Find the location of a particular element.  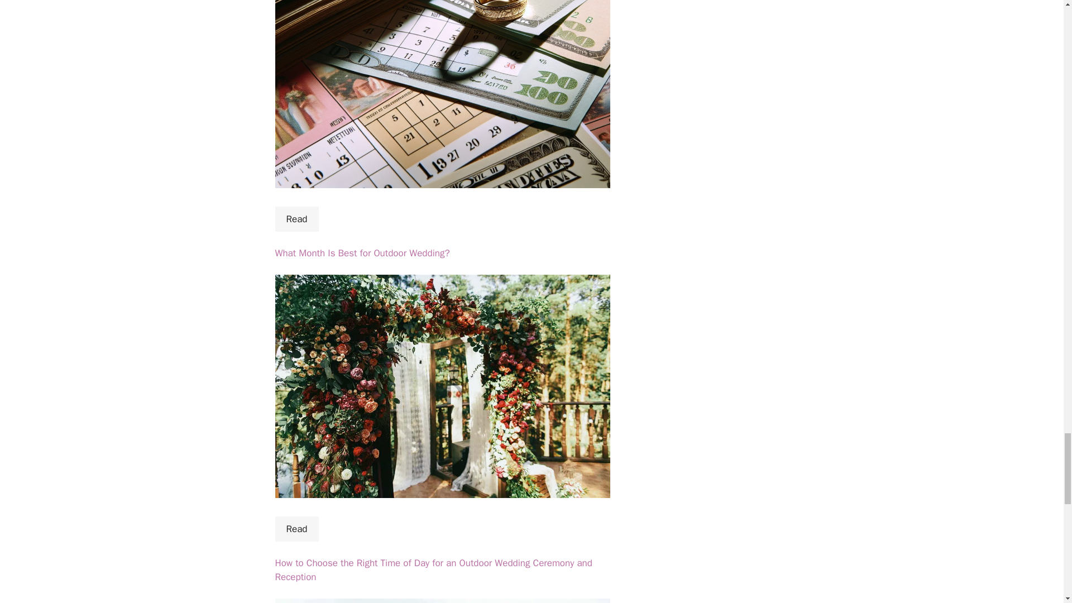

What Month Is Best for Outdoor Wedding? is located at coordinates (362, 253).